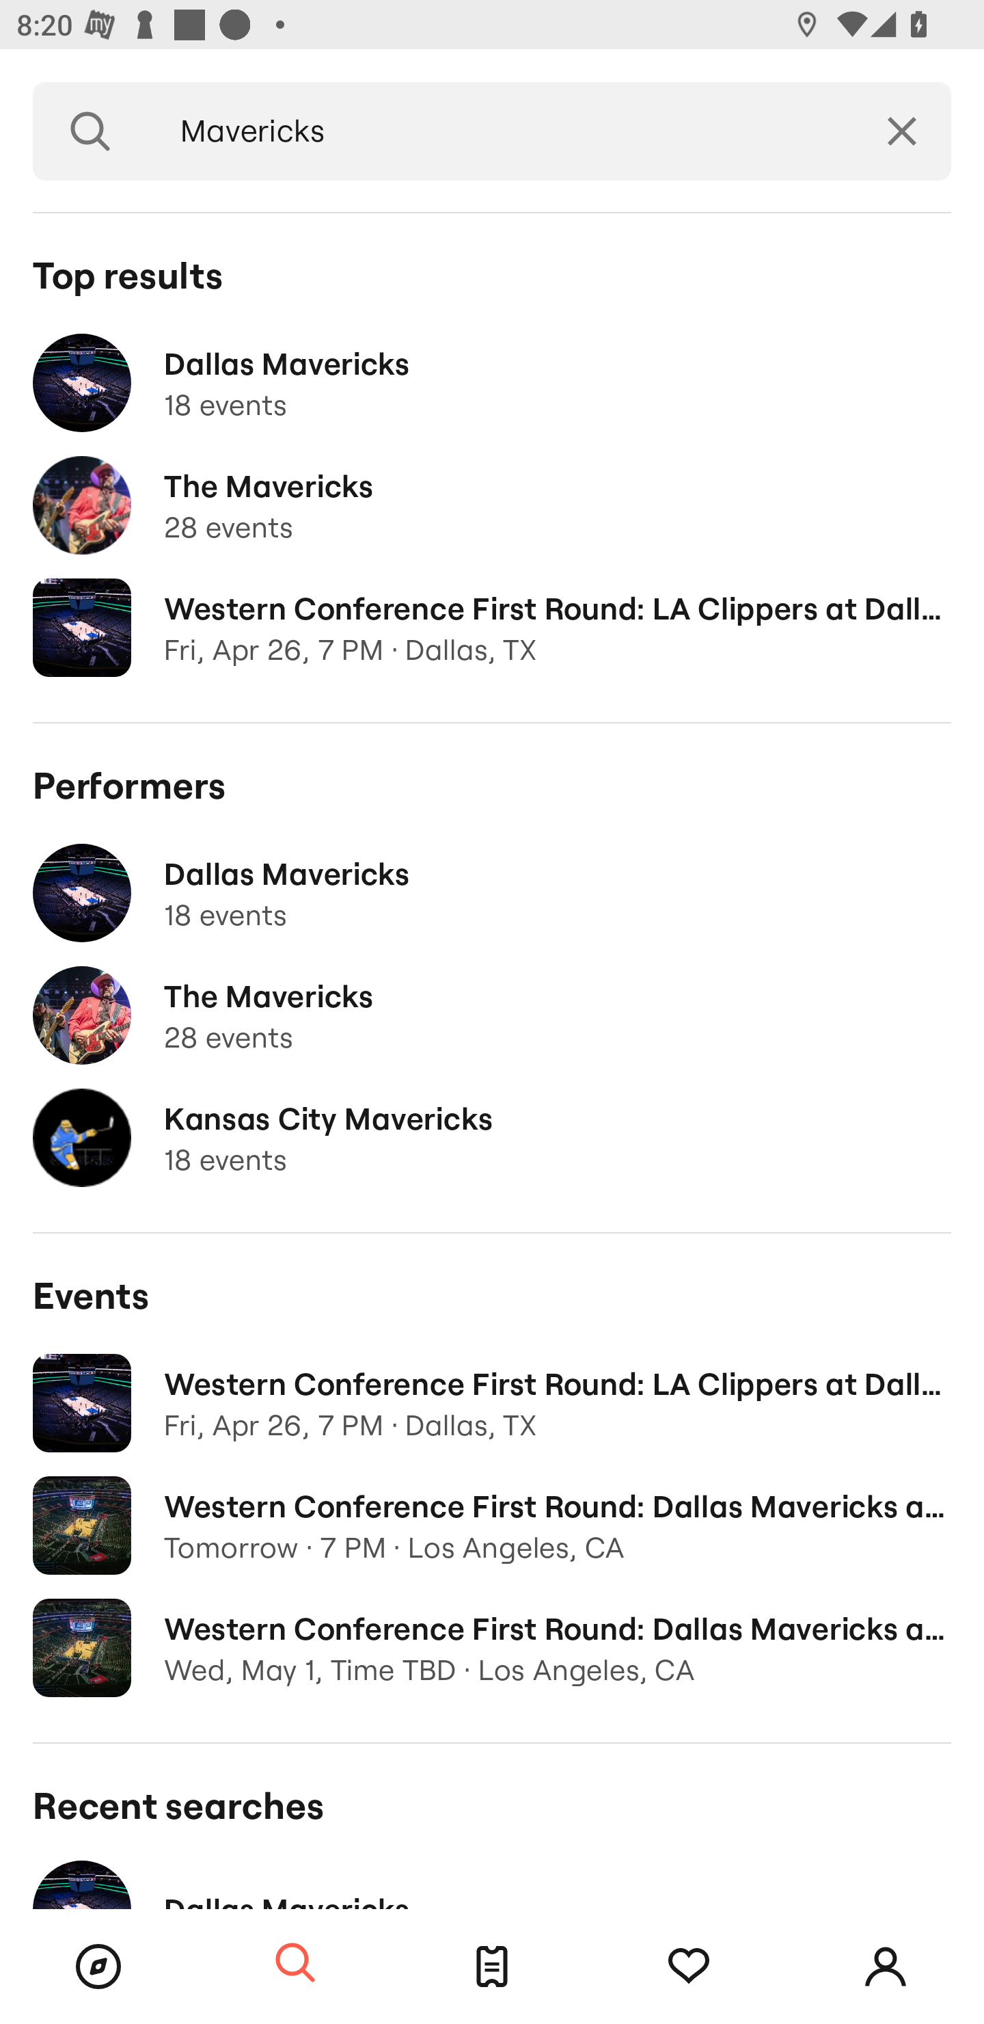 The height and width of the screenshot is (2024, 984). What do you see at coordinates (500, 131) in the screenshot?
I see `Mavericks` at bounding box center [500, 131].